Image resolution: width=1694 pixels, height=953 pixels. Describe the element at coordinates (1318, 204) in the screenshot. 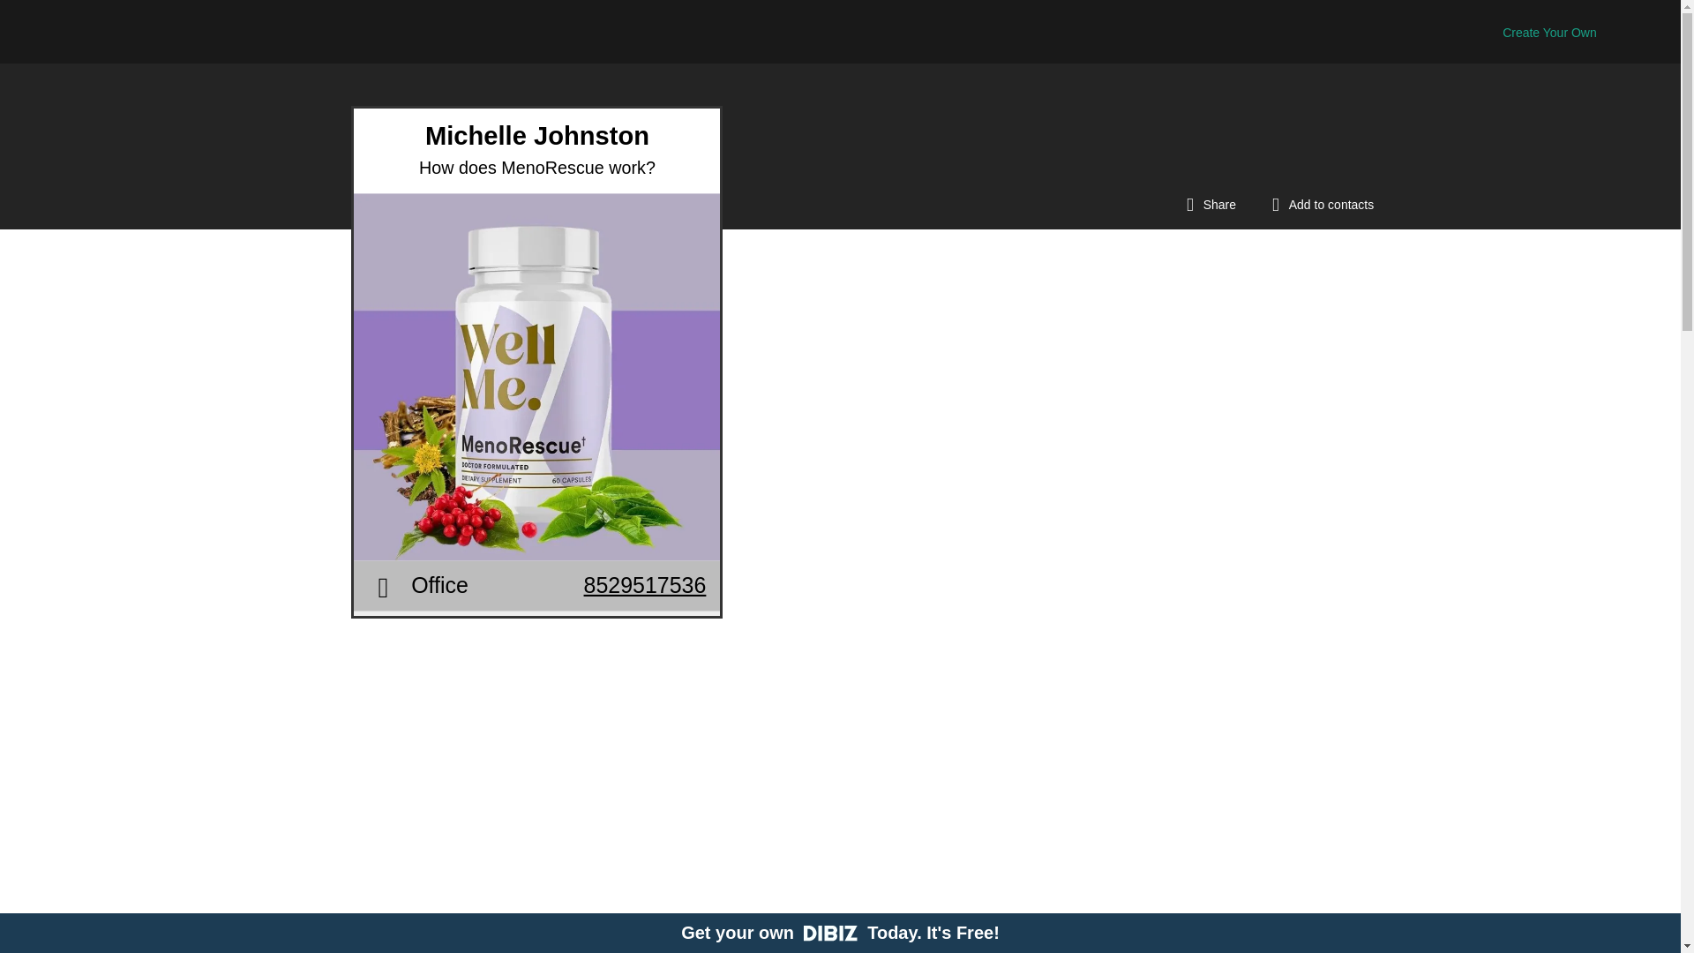

I see `Add to contacts` at that location.